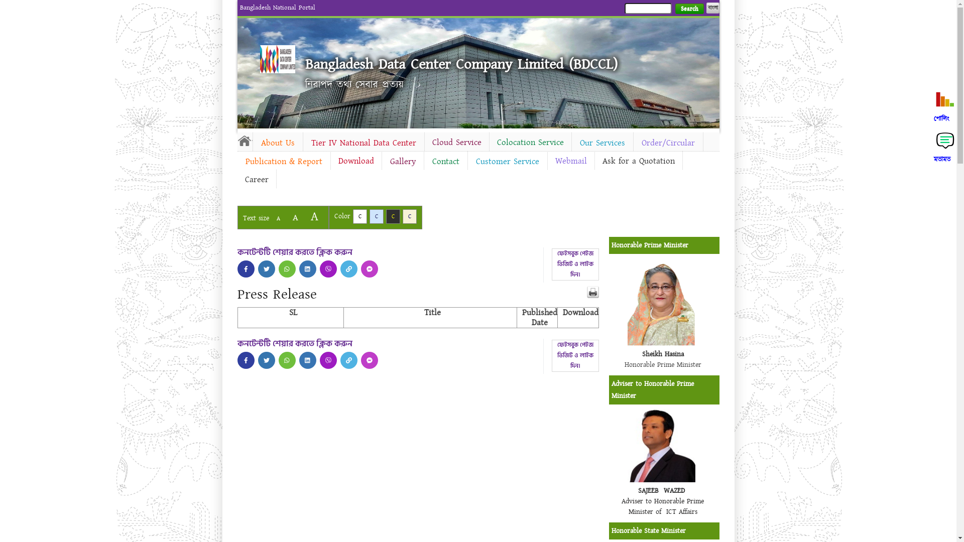 This screenshot has height=542, width=964. What do you see at coordinates (359, 217) in the screenshot?
I see `C` at bounding box center [359, 217].